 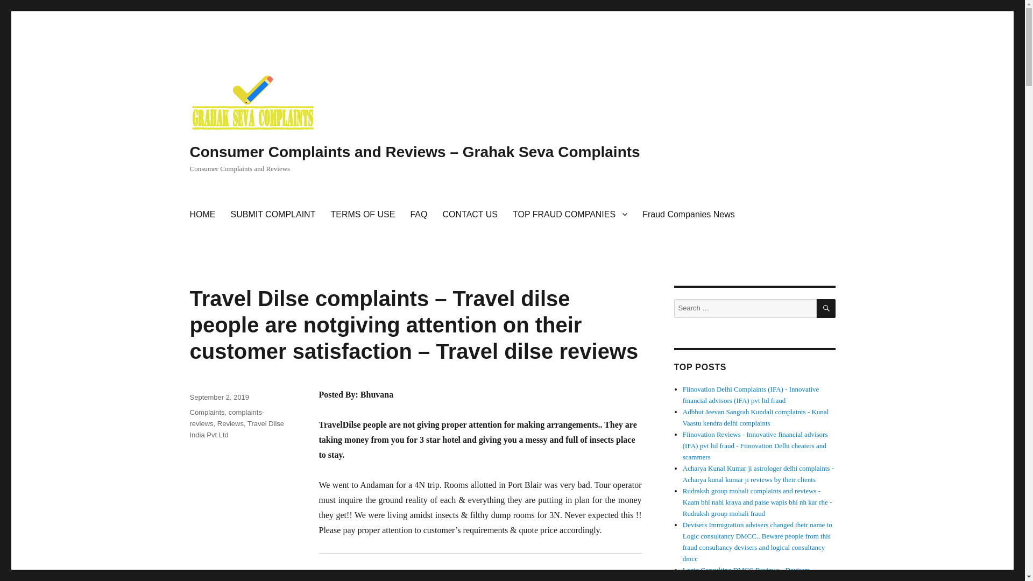 What do you see at coordinates (272, 214) in the screenshot?
I see `SUBMIT COMPLAINT` at bounding box center [272, 214].